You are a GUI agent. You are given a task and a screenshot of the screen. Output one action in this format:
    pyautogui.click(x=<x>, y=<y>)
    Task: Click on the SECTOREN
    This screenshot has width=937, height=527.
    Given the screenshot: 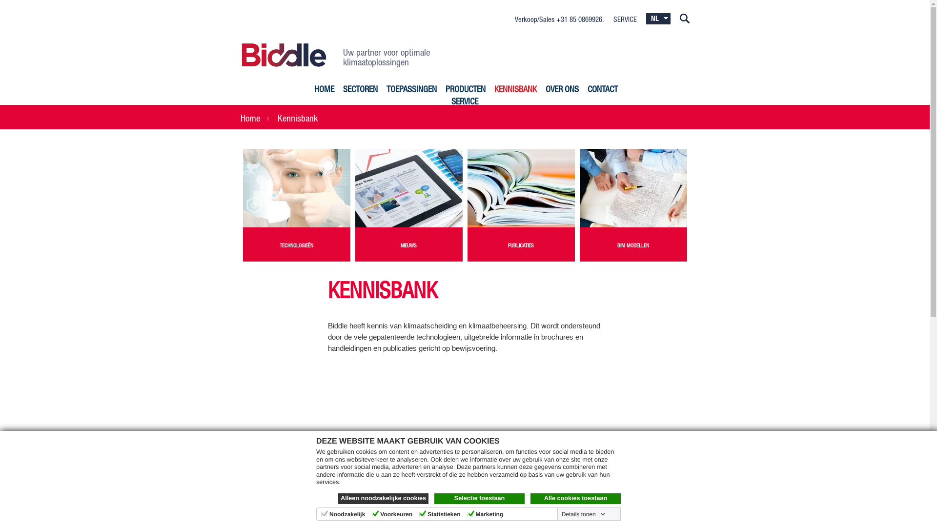 What is the action you would take?
    pyautogui.click(x=360, y=91)
    